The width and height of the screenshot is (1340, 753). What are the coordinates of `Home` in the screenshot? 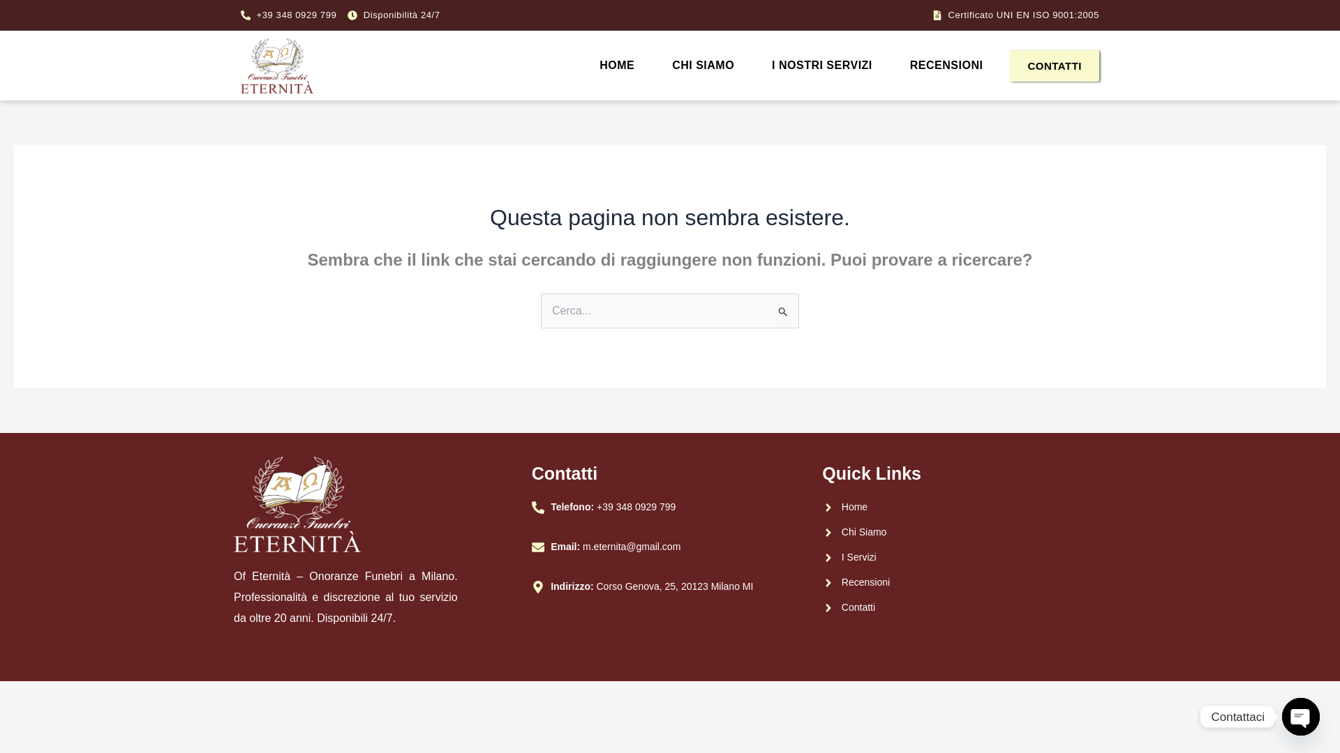 It's located at (960, 507).